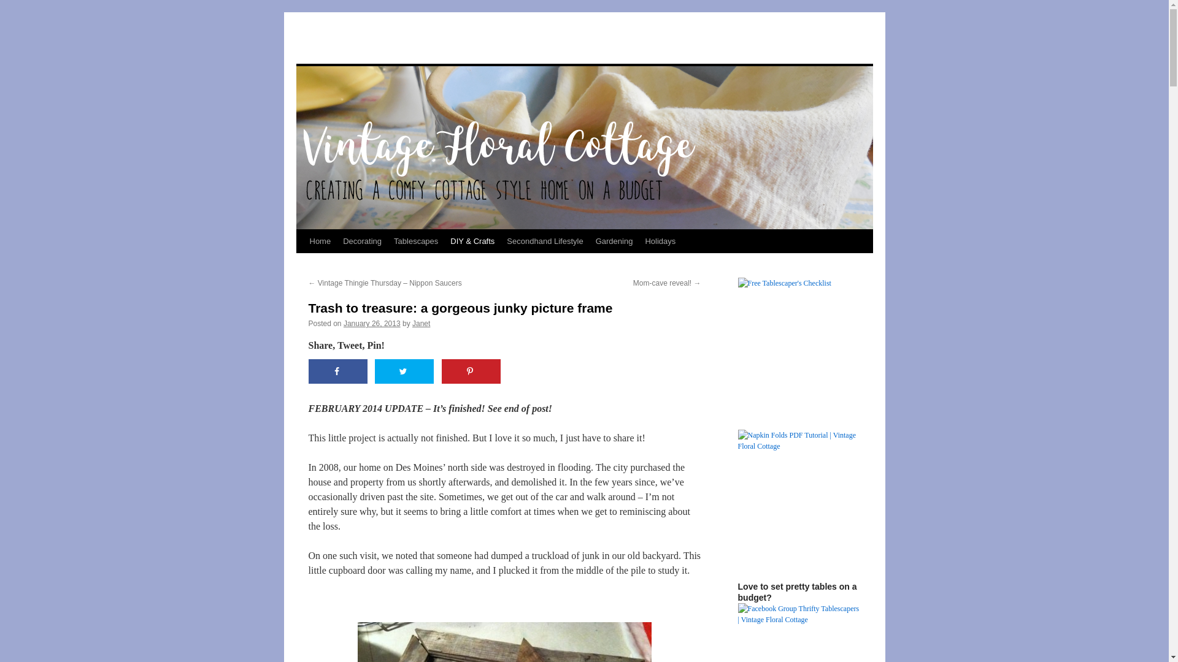 This screenshot has height=662, width=1178. What do you see at coordinates (471, 371) in the screenshot?
I see `Save to Pinterest` at bounding box center [471, 371].